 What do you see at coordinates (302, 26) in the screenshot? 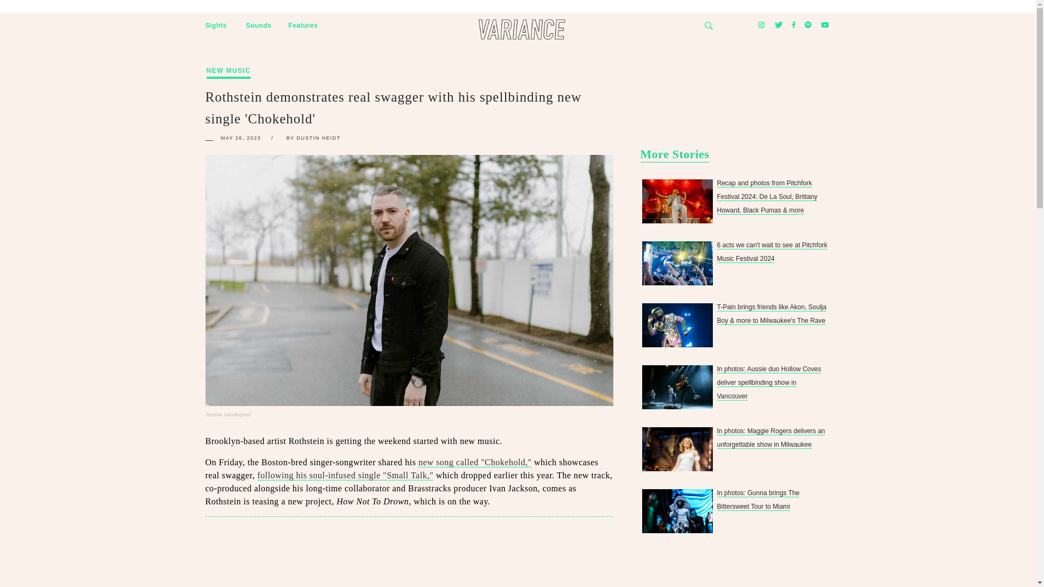
I see `Features` at bounding box center [302, 26].